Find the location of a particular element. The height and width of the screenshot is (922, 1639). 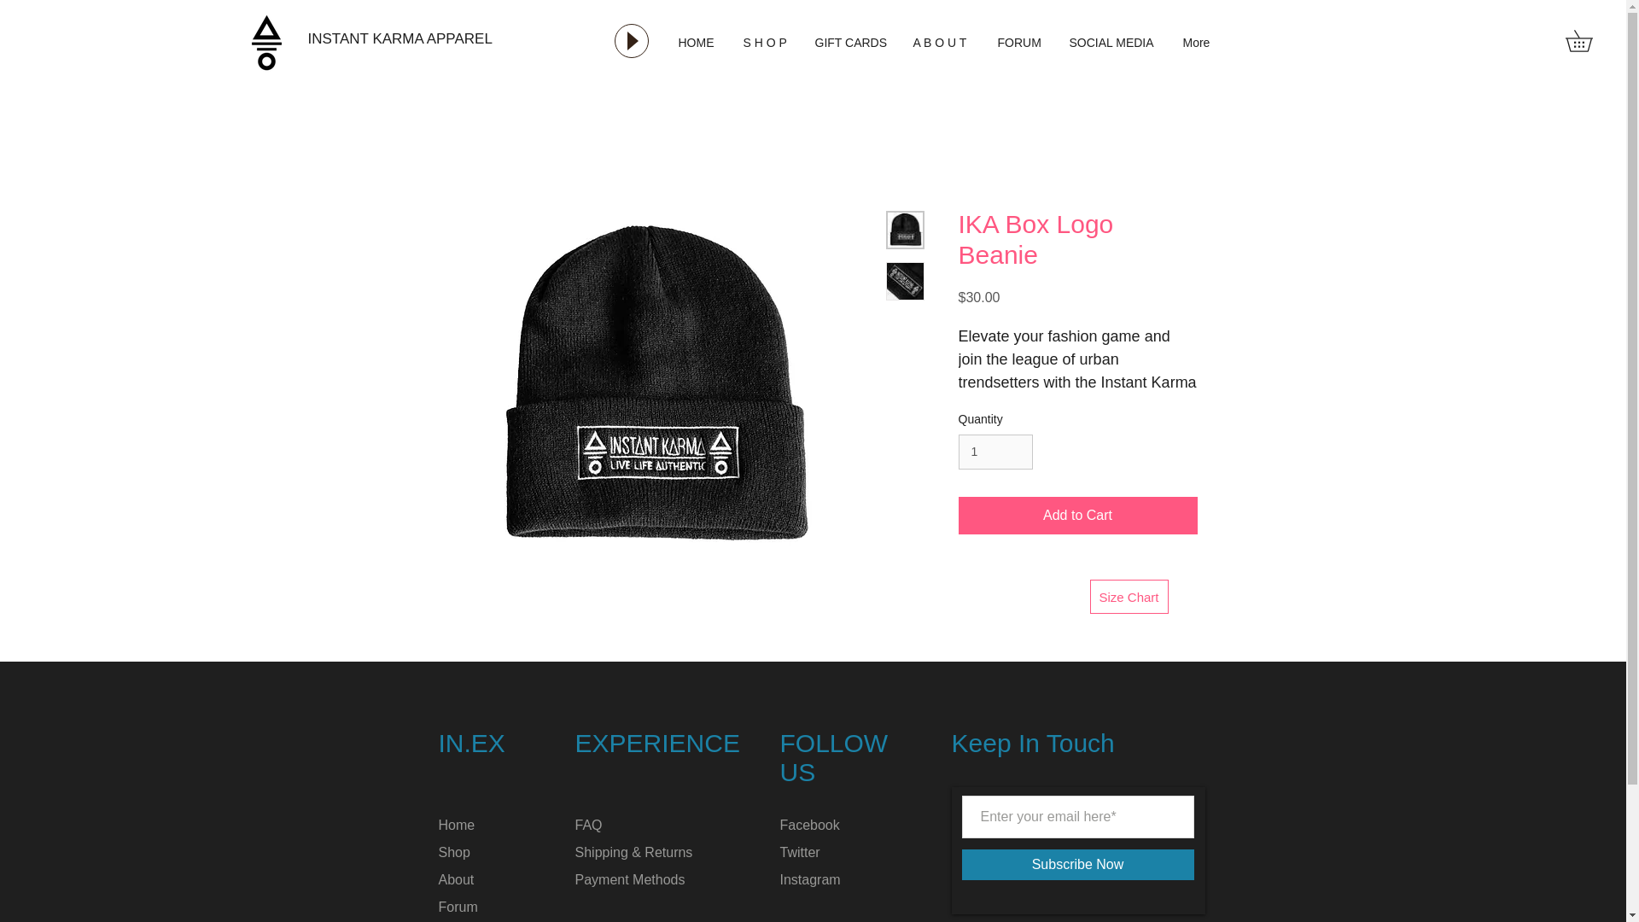

Size Chart is located at coordinates (1129, 597).